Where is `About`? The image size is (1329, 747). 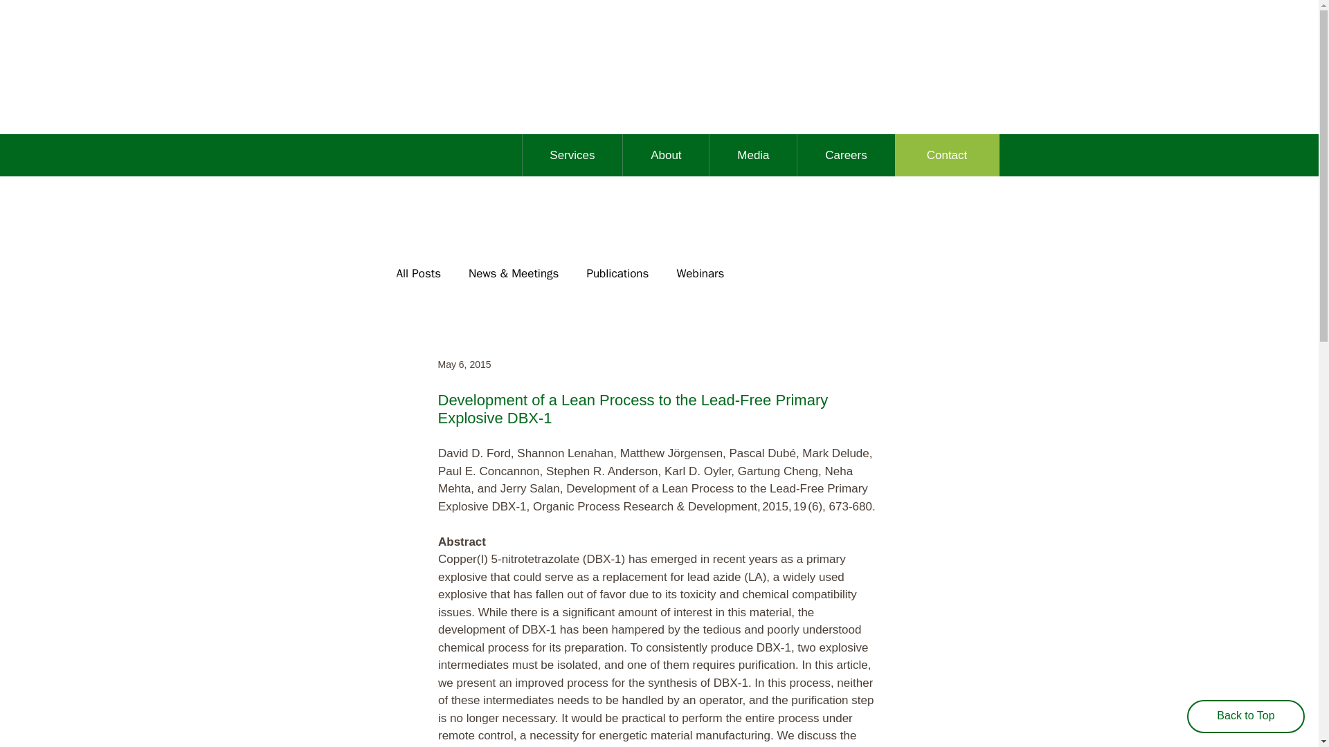 About is located at coordinates (664, 155).